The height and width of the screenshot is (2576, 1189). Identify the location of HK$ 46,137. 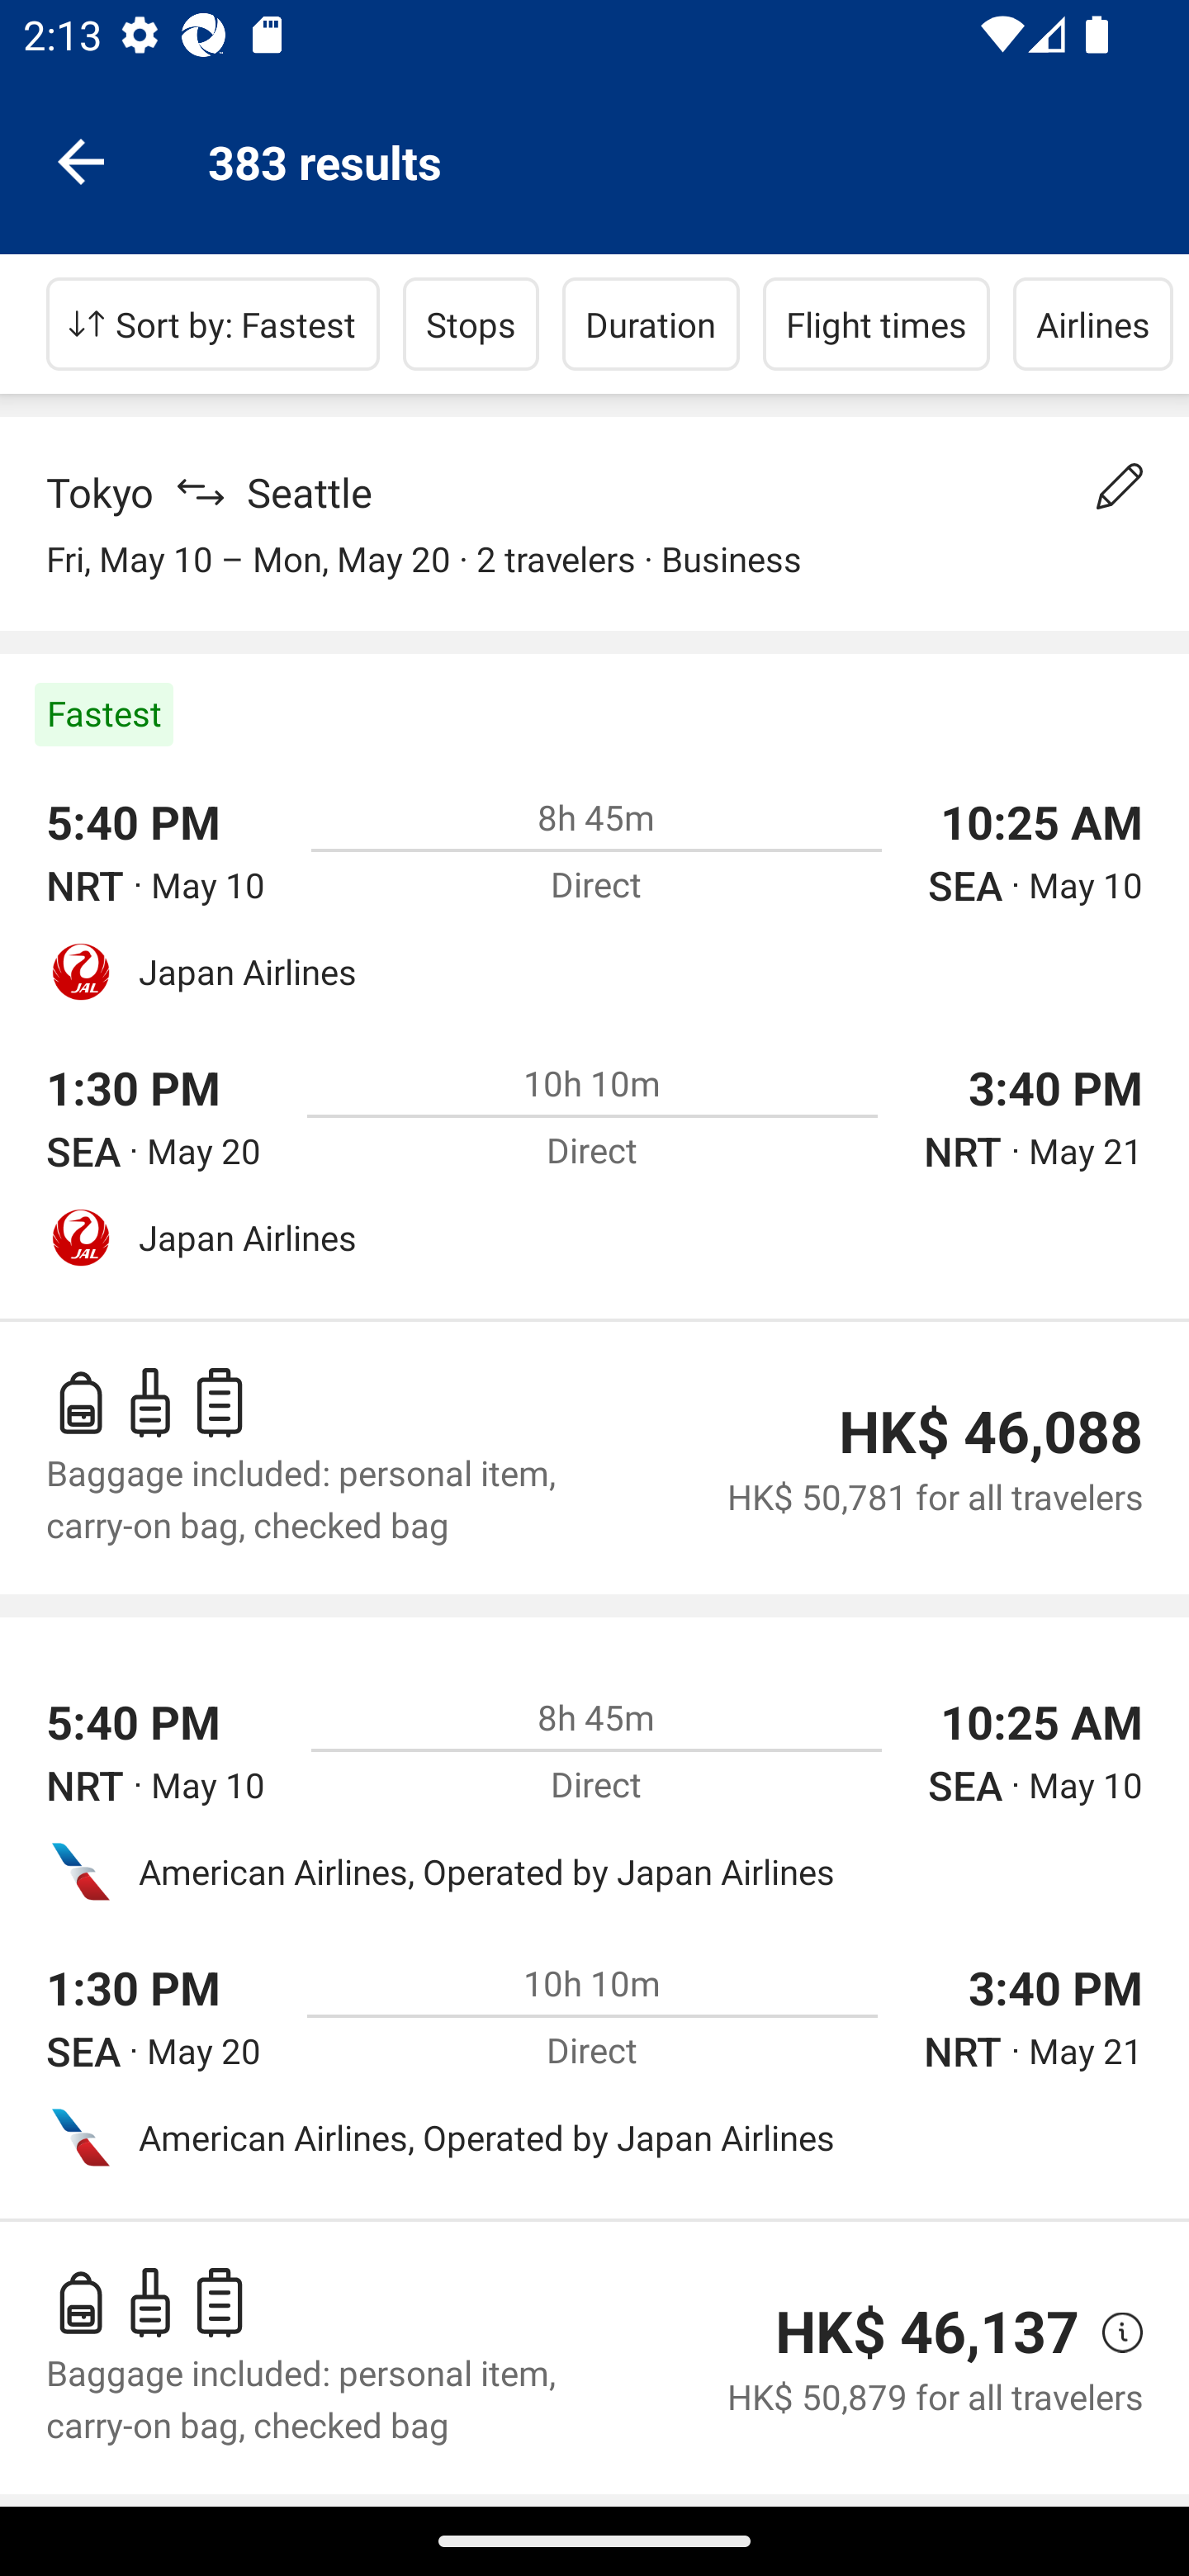
(926, 2332).